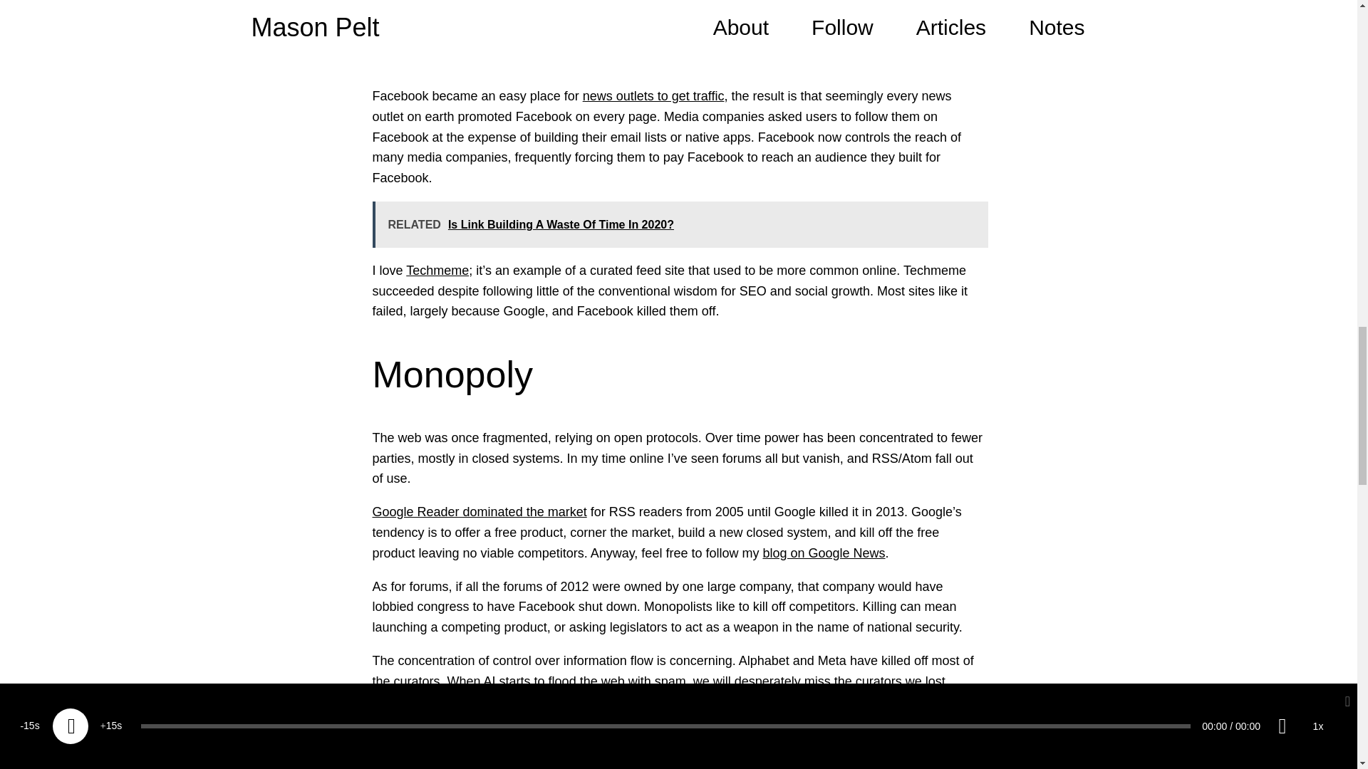  I want to click on Google Reader dominated the market, so click(479, 511).